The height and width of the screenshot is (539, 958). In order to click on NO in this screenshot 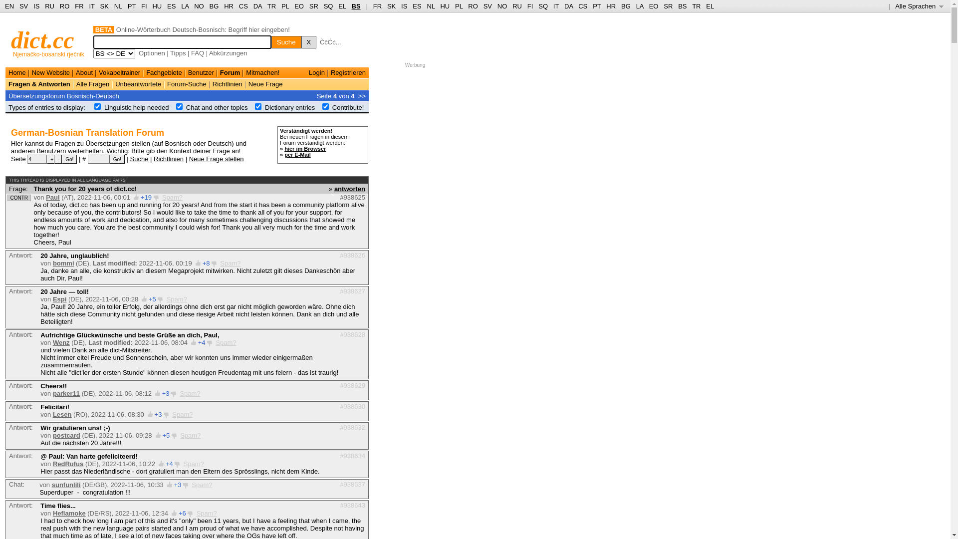, I will do `click(502, 6)`.